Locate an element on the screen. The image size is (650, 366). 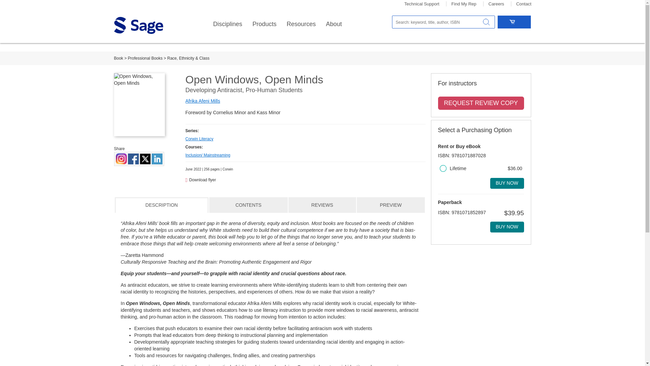
Search is located at coordinates (486, 22).